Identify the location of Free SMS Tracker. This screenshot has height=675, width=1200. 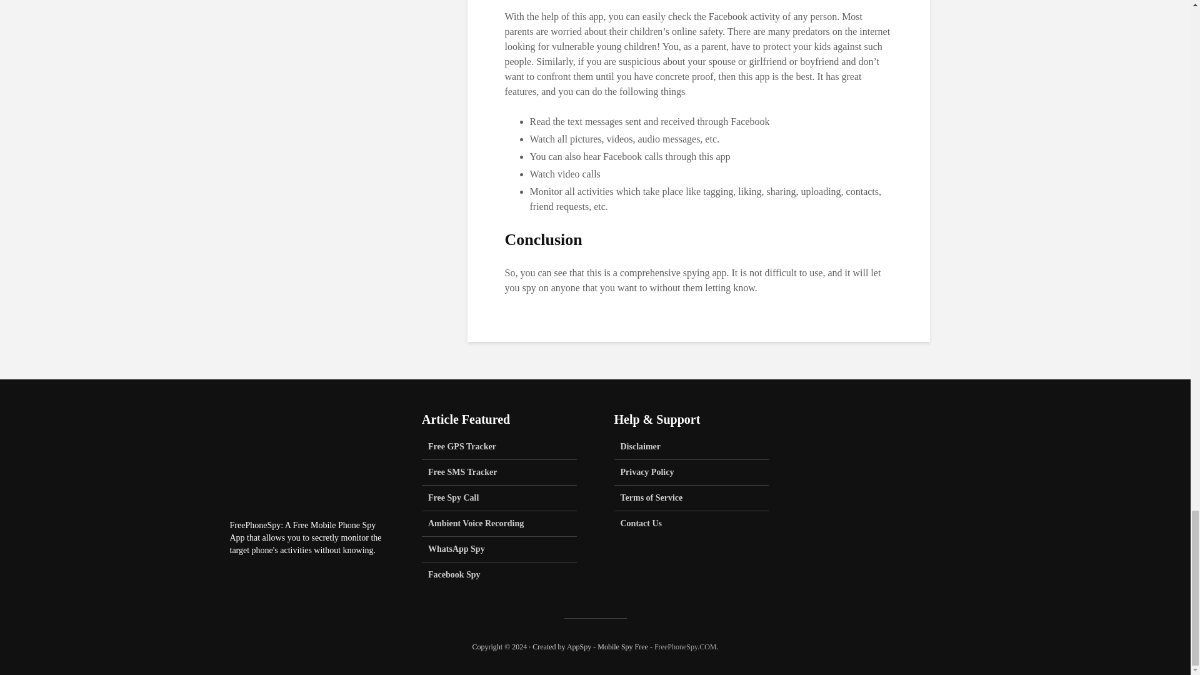
(499, 472).